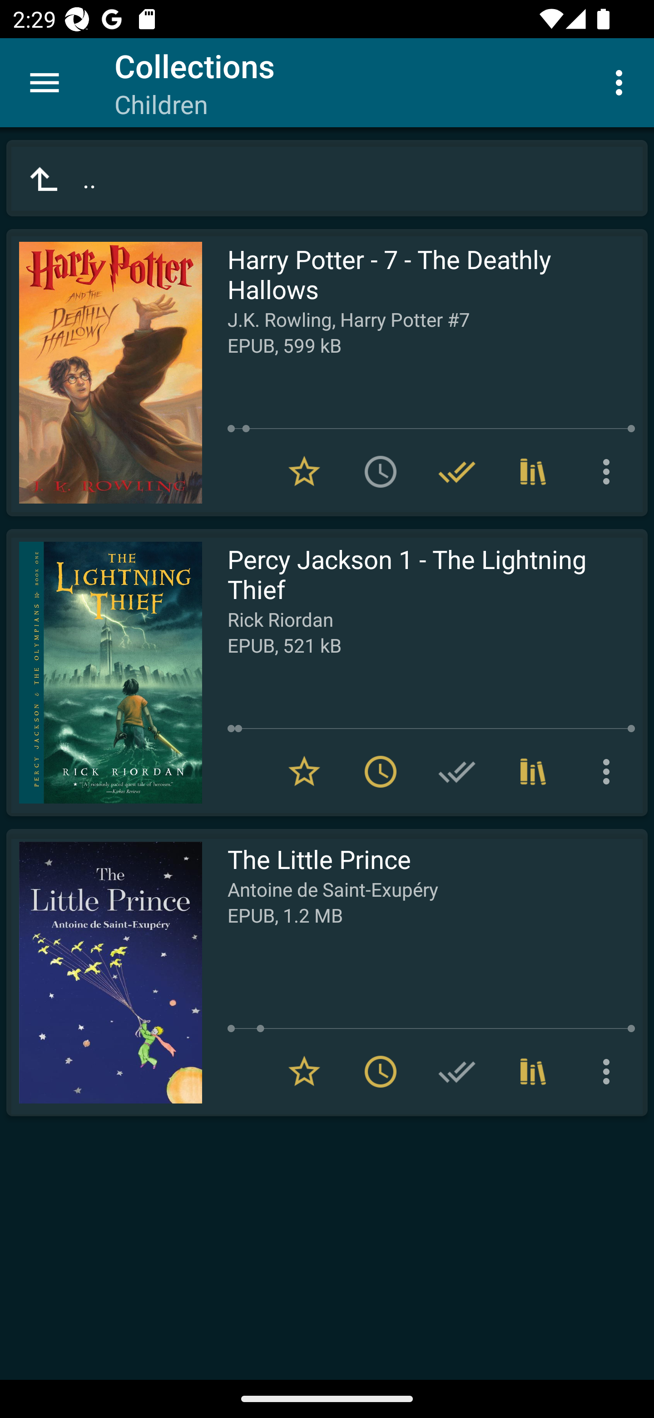 This screenshot has width=654, height=1418. What do you see at coordinates (104, 373) in the screenshot?
I see `Read Harry Potter - 7 - The Deathly Hallows` at bounding box center [104, 373].